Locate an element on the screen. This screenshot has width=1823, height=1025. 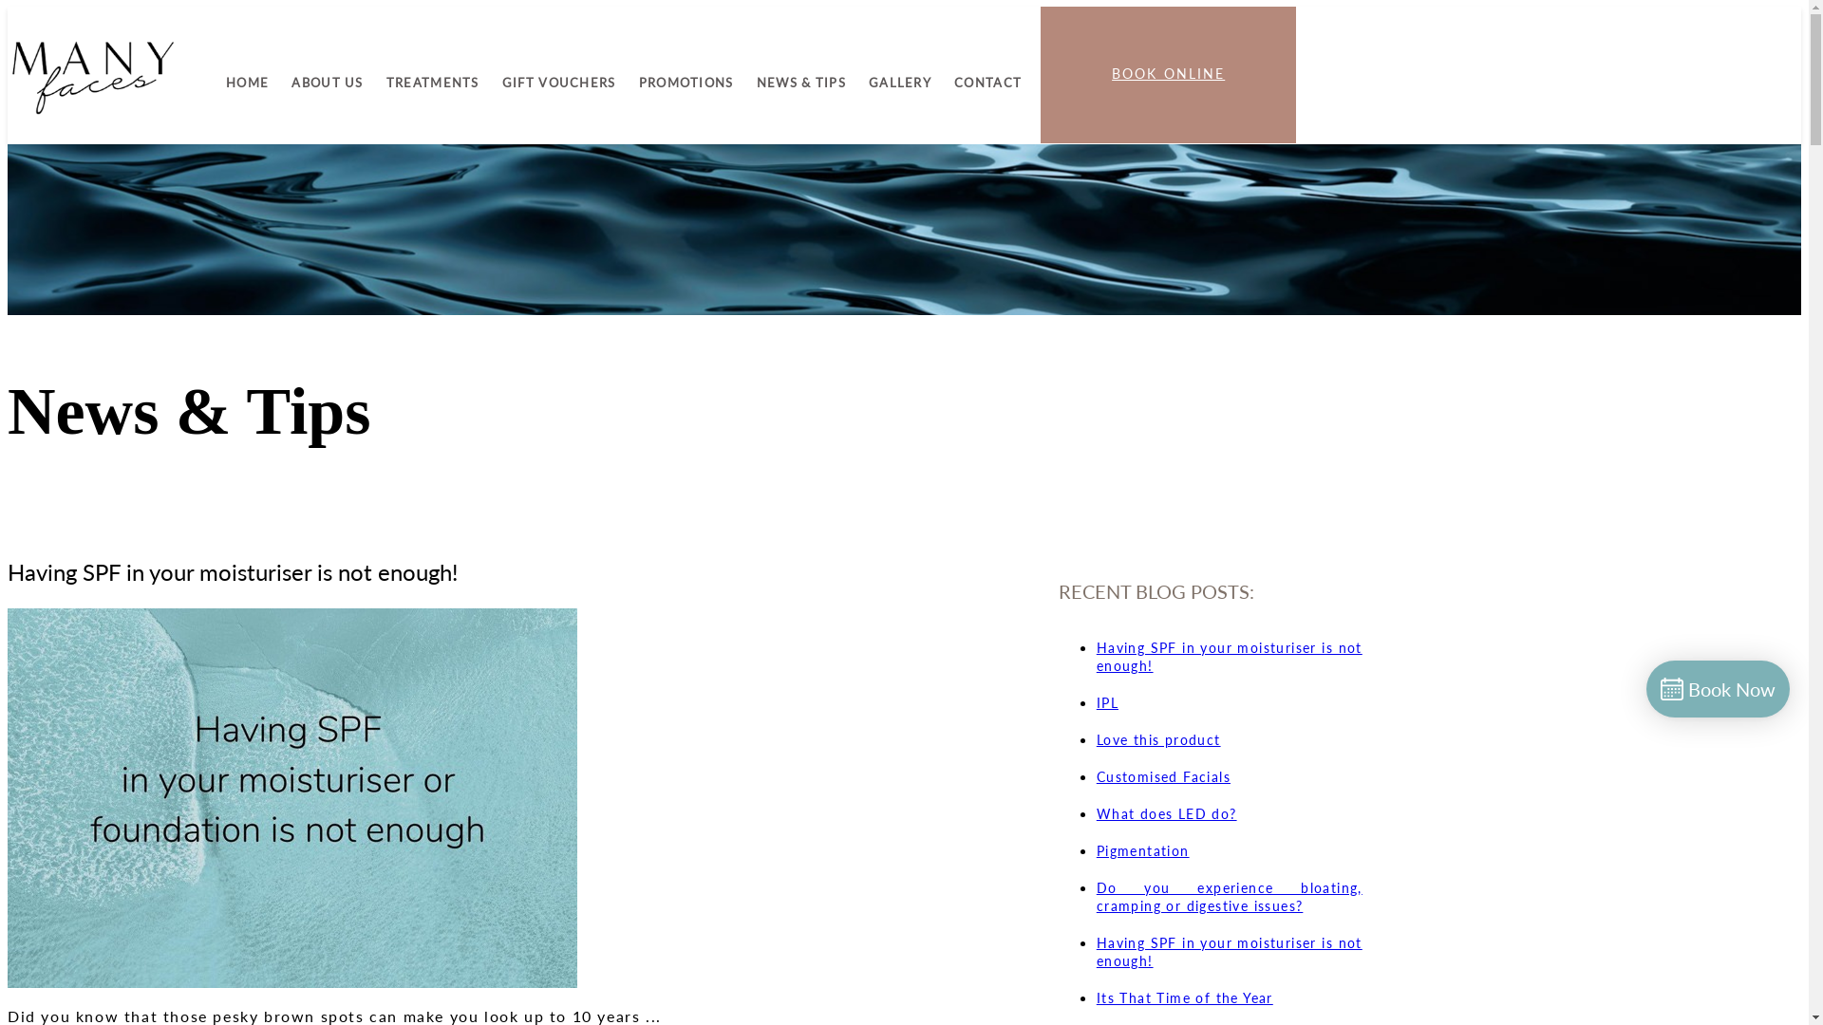
CONTACT is located at coordinates (986, 83).